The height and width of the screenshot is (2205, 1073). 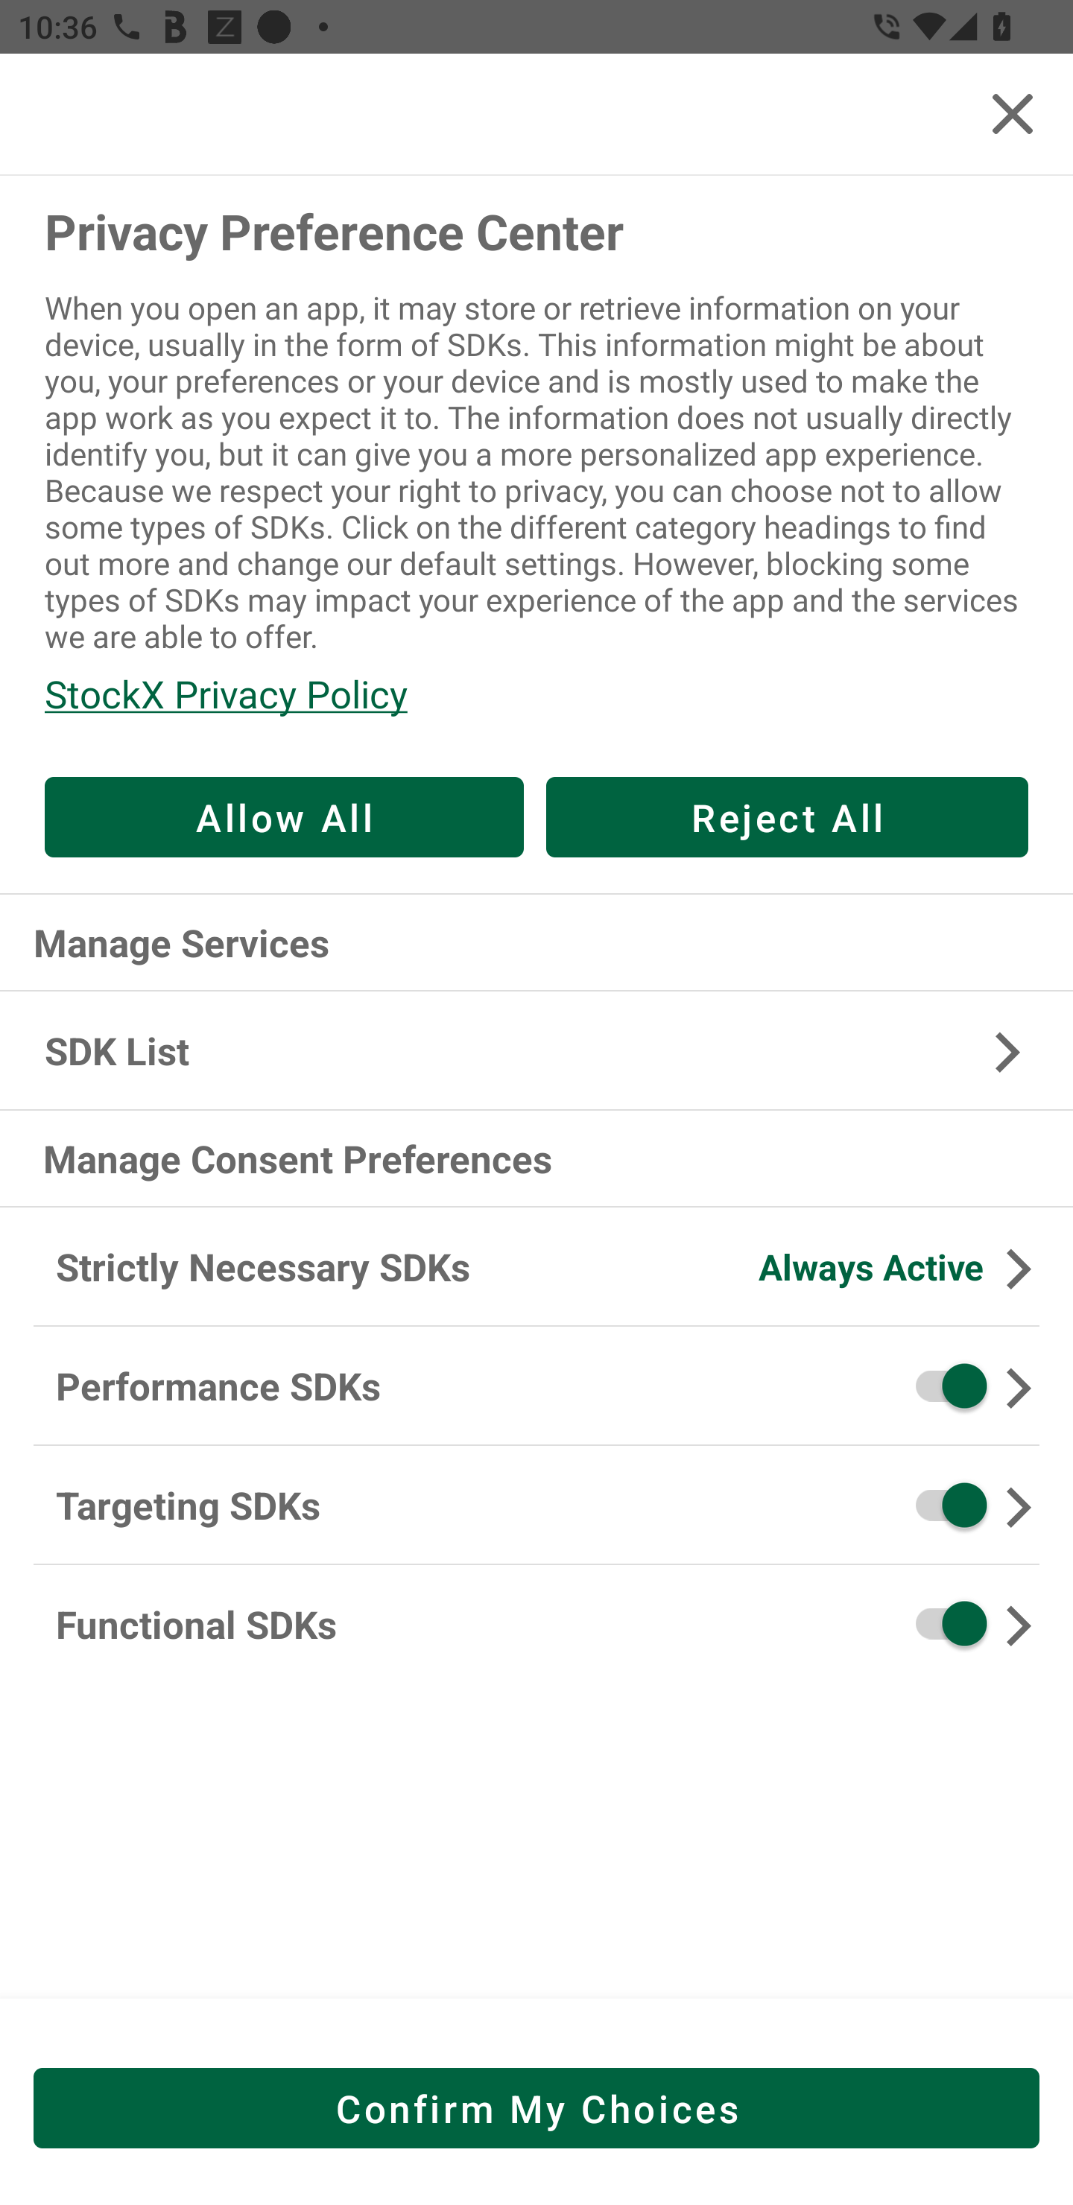 I want to click on Consent, so click(x=942, y=1624).